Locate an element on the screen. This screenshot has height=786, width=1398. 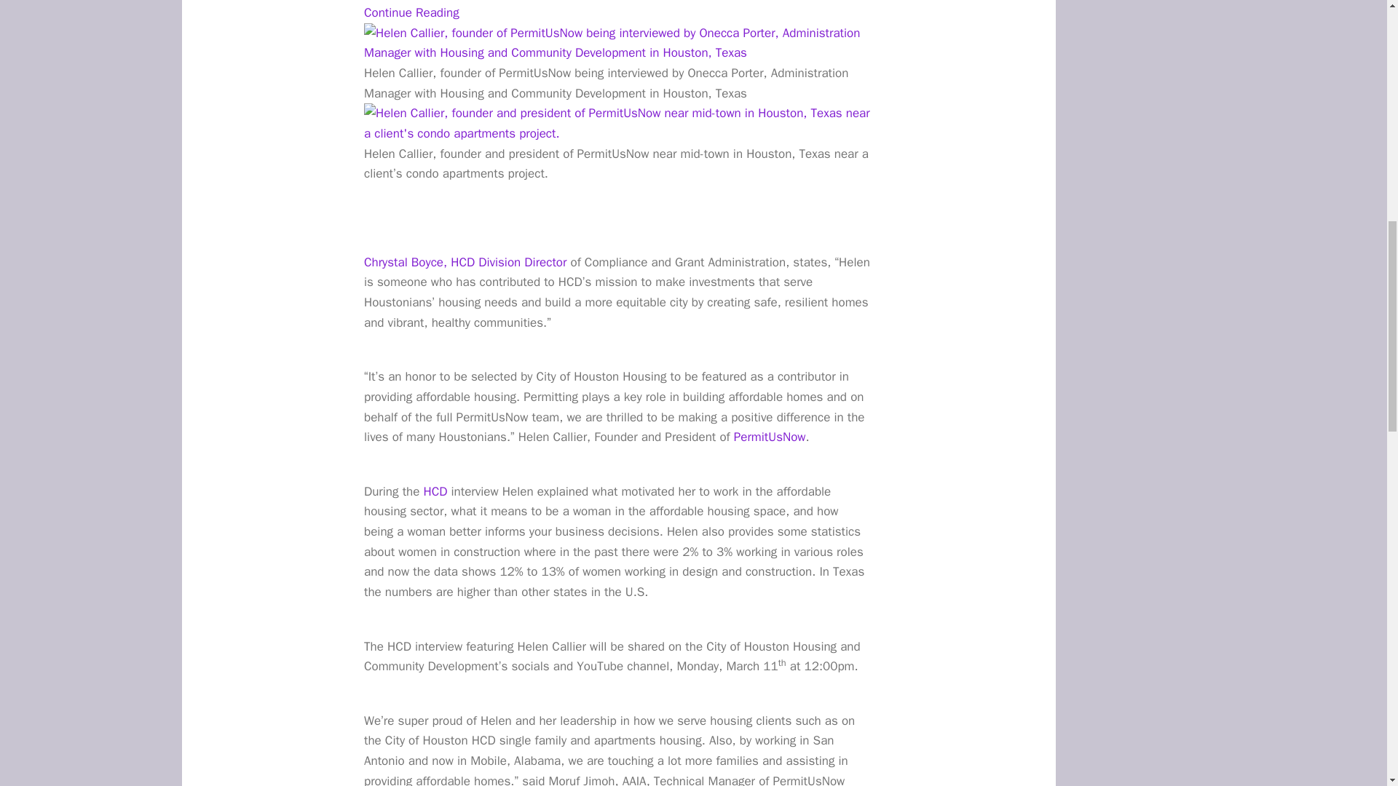
Continue Reading is located at coordinates (411, 12).